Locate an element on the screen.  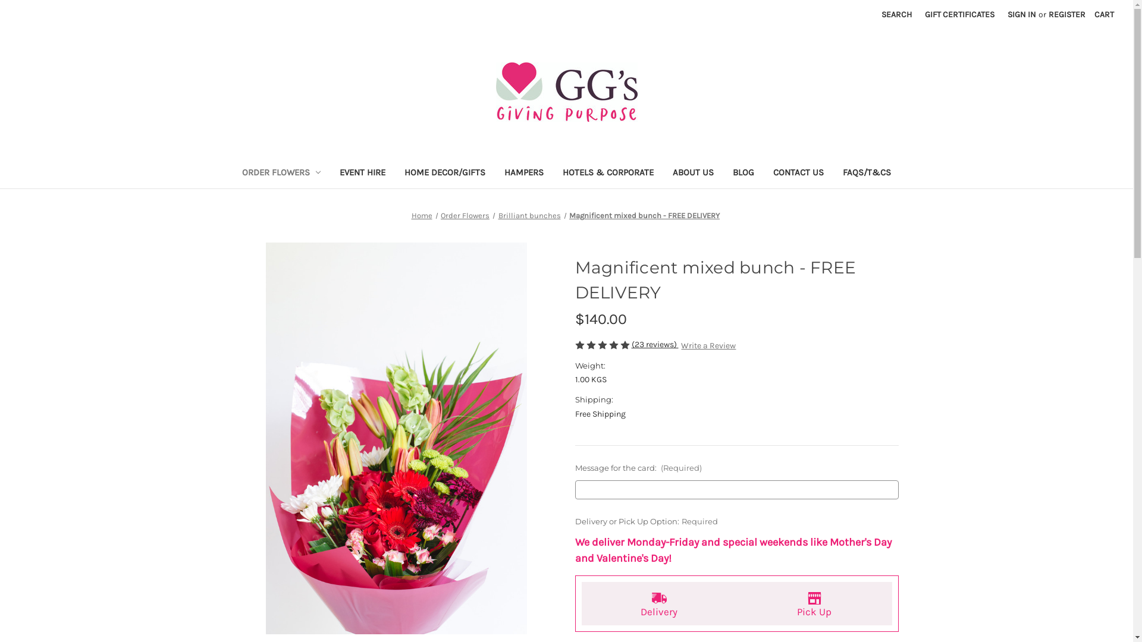
HOME DECOR/GIFTS is located at coordinates (445, 174).